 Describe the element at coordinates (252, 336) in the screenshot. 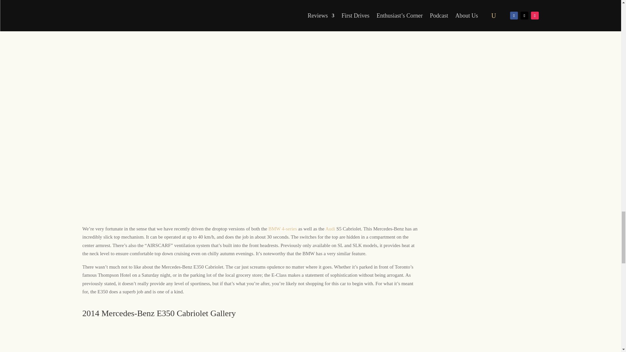

I see `2014 Mercedes-Benz E350 Cabriolet seat controls` at that location.